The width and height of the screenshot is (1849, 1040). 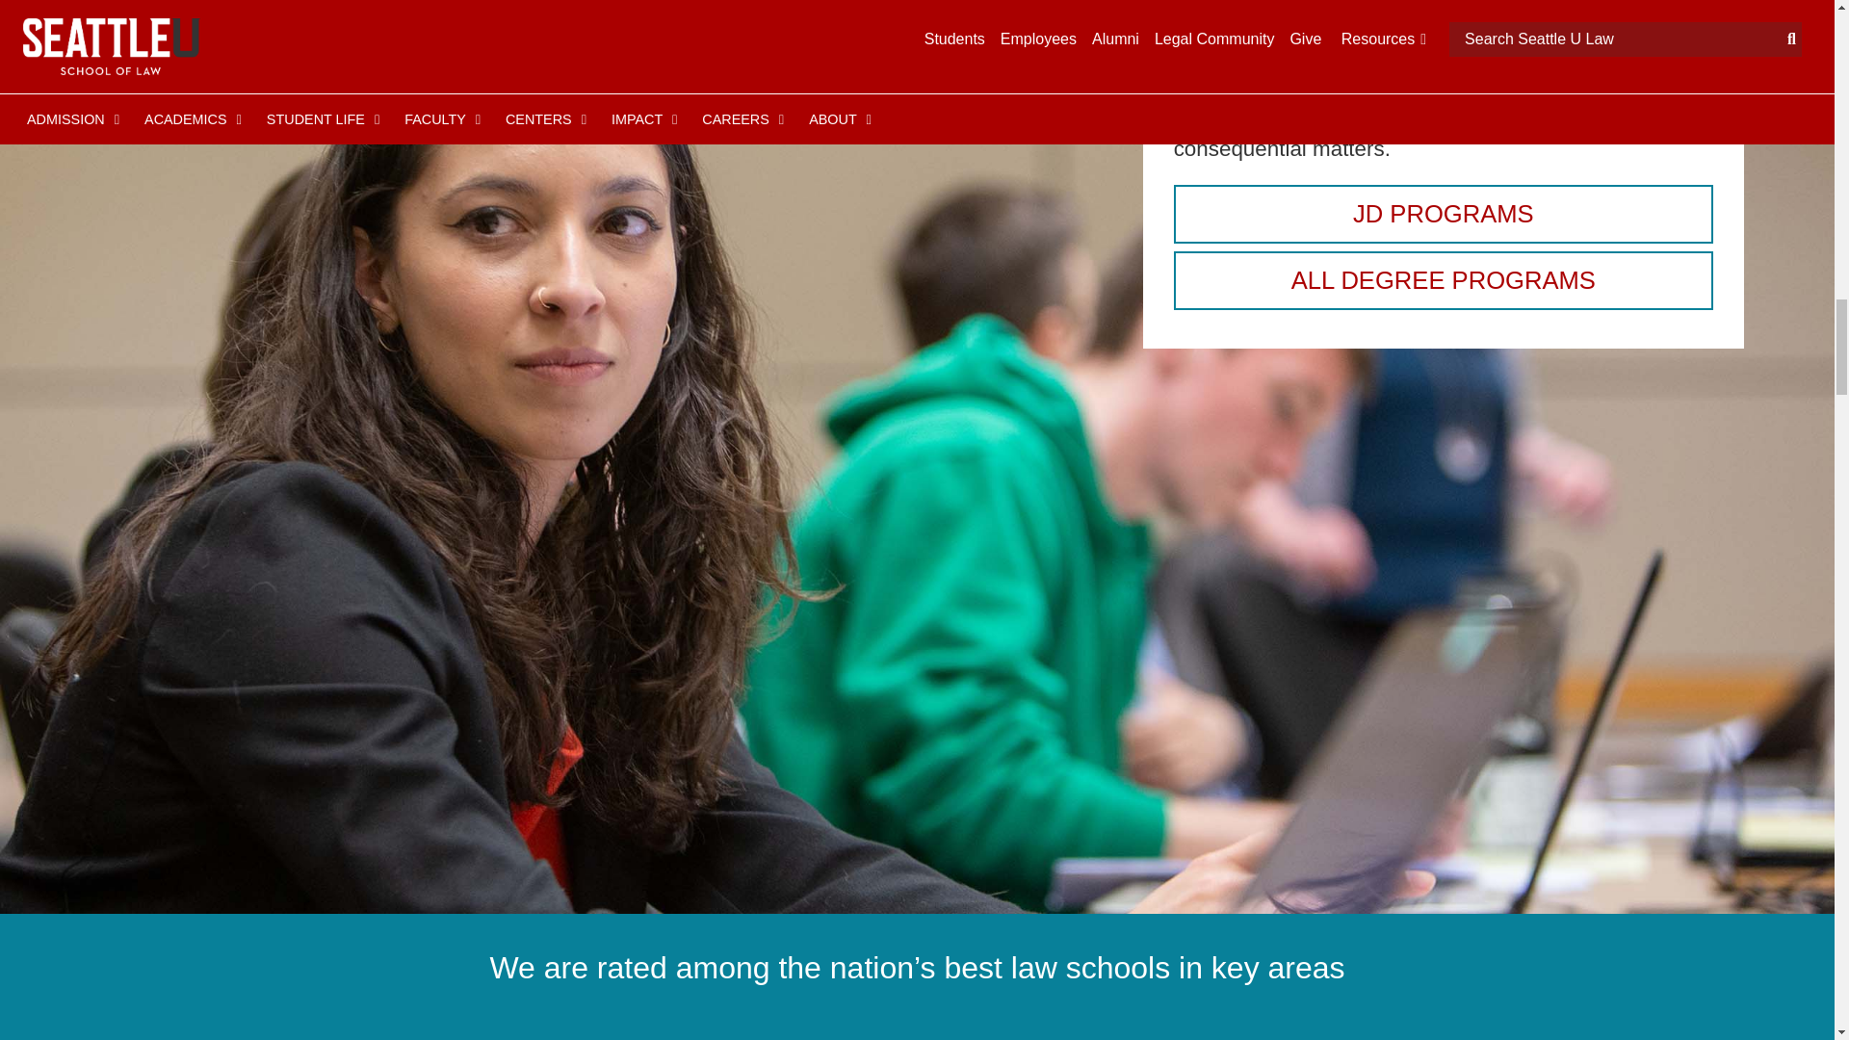 I want to click on Degree Programs, so click(x=1444, y=280).